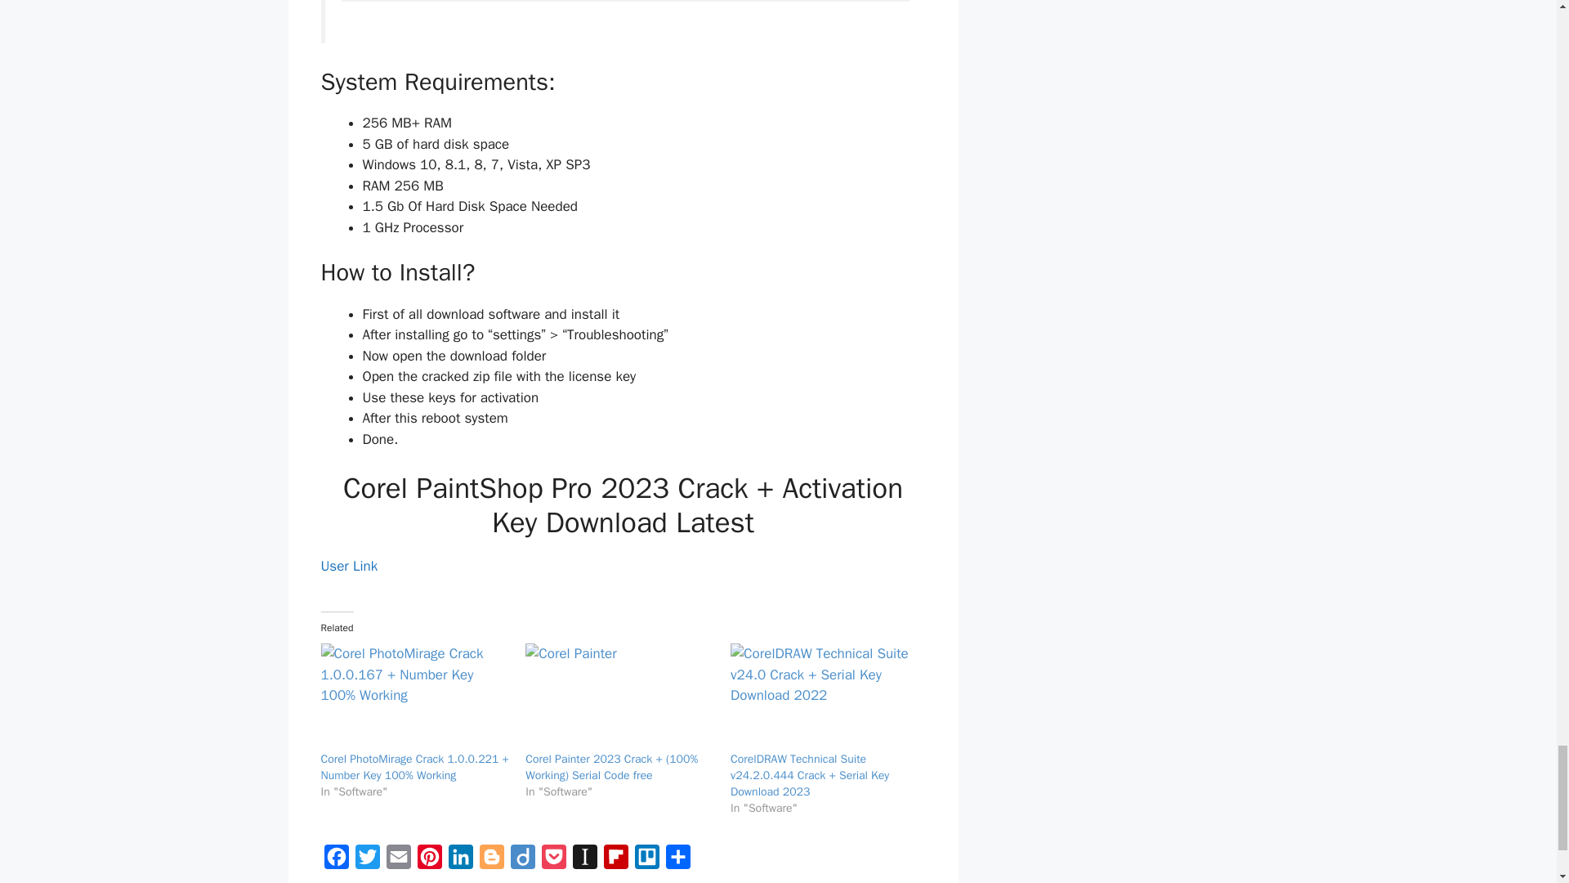  What do you see at coordinates (646, 860) in the screenshot?
I see `Trello` at bounding box center [646, 860].